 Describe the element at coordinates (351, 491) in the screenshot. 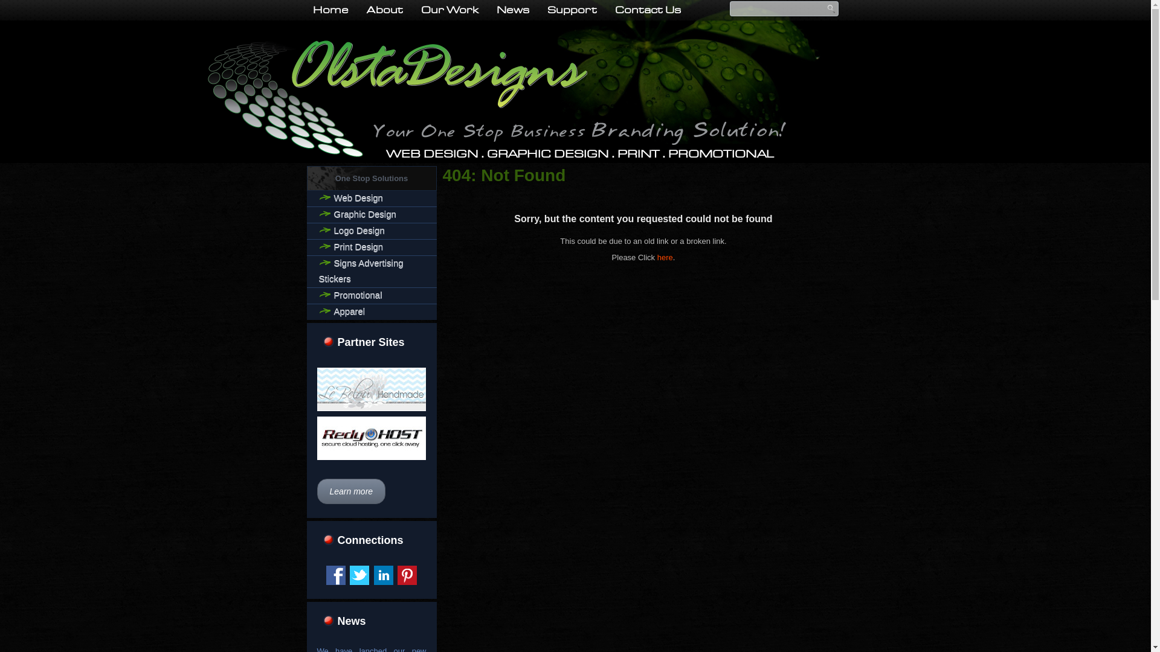

I see `Learn more` at that location.